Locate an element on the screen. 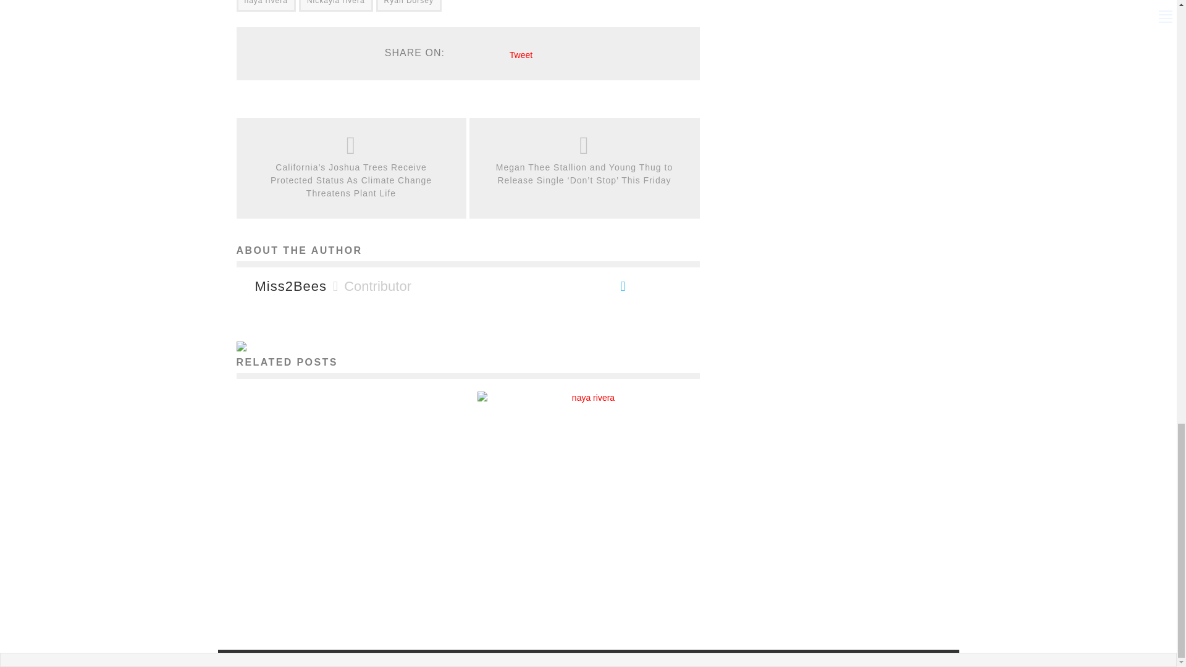 Image resolution: width=1186 pixels, height=667 pixels. Chika Dunu is located at coordinates (310, 595).